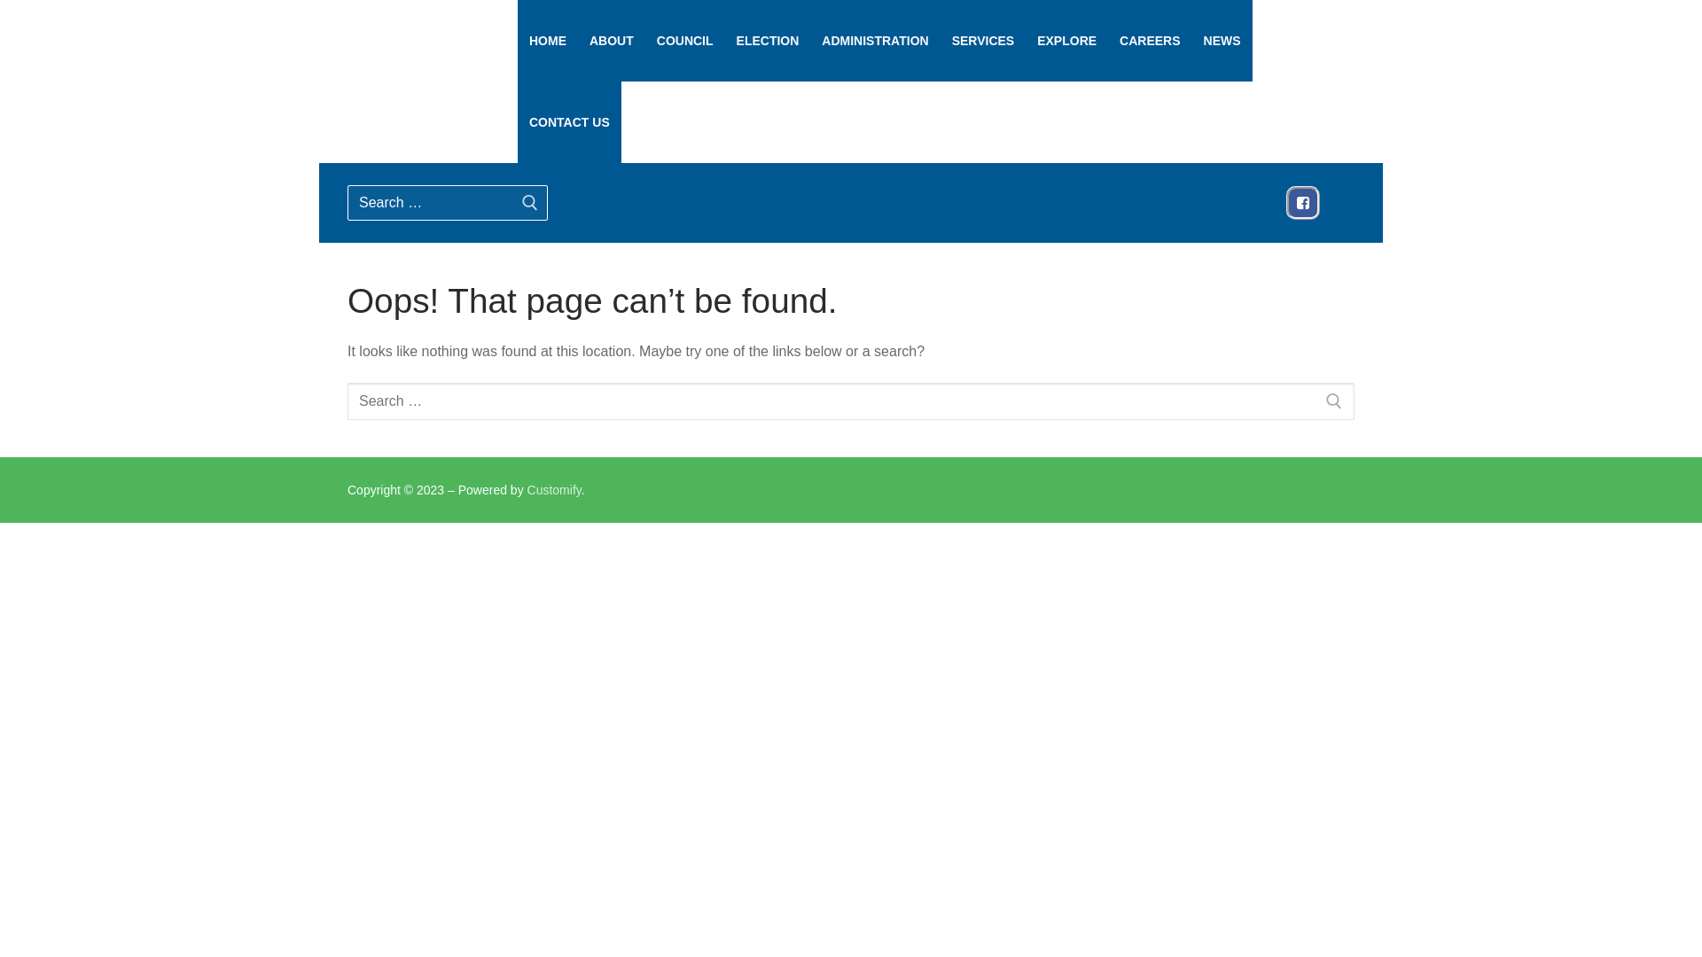 This screenshot has height=957, width=1702. I want to click on Customify, so click(555, 490).